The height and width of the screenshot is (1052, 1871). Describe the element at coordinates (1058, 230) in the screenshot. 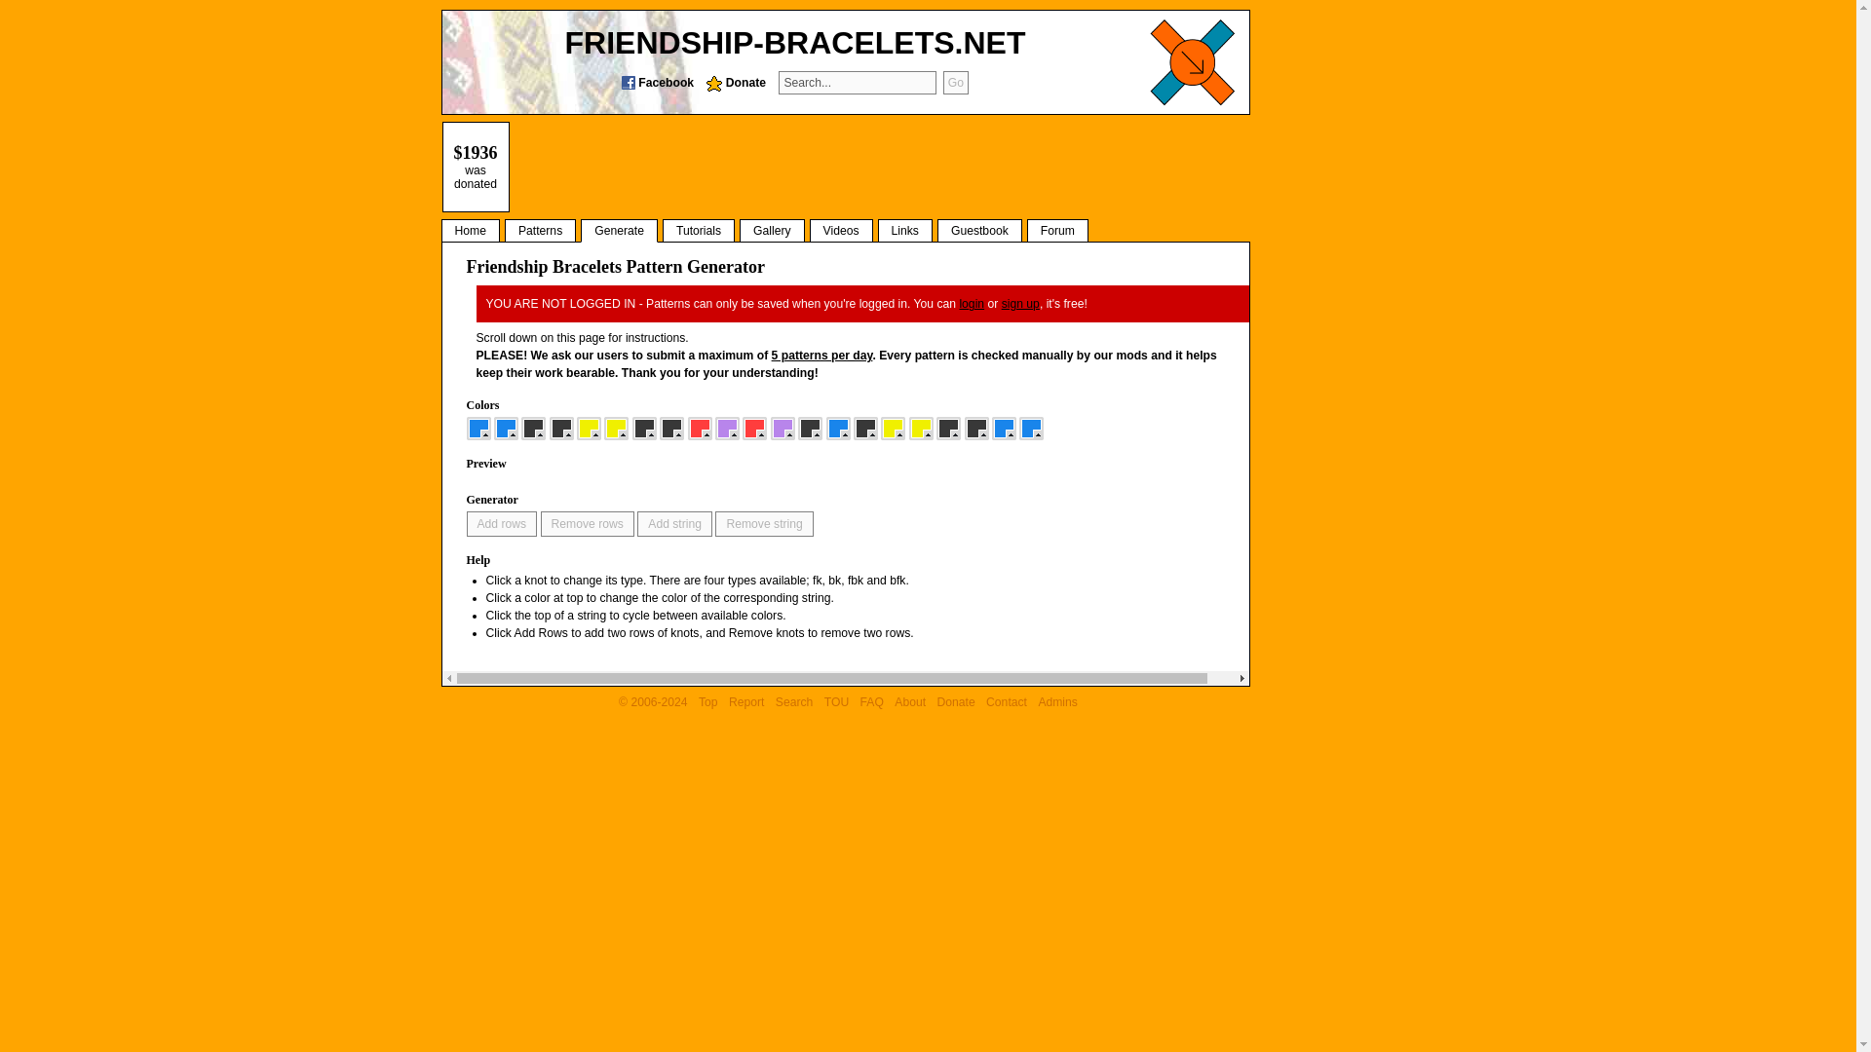

I see `Forum` at that location.